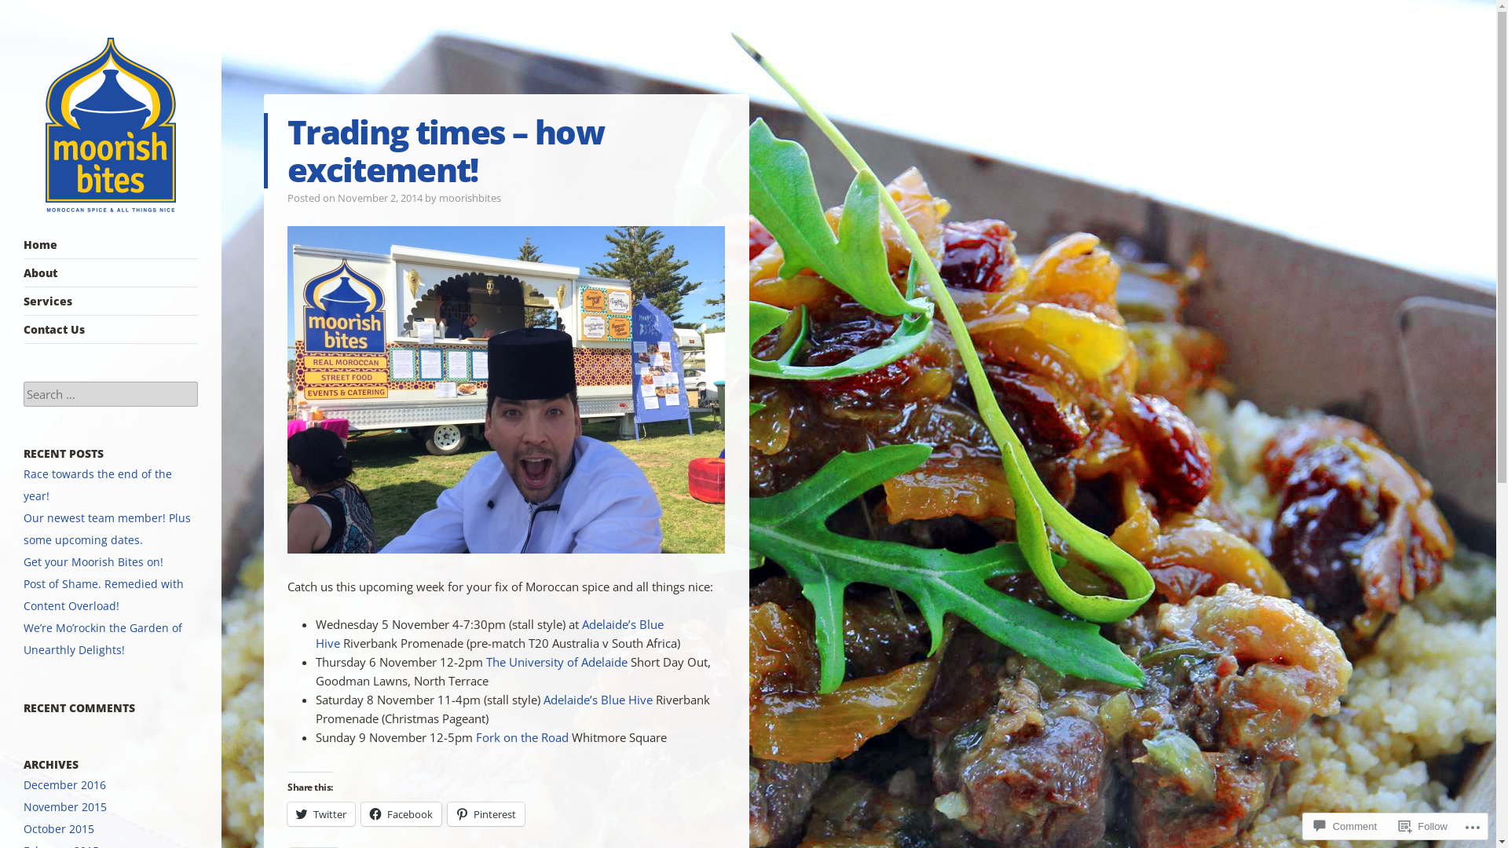 The width and height of the screenshot is (1508, 848). What do you see at coordinates (111, 245) in the screenshot?
I see `Home` at bounding box center [111, 245].